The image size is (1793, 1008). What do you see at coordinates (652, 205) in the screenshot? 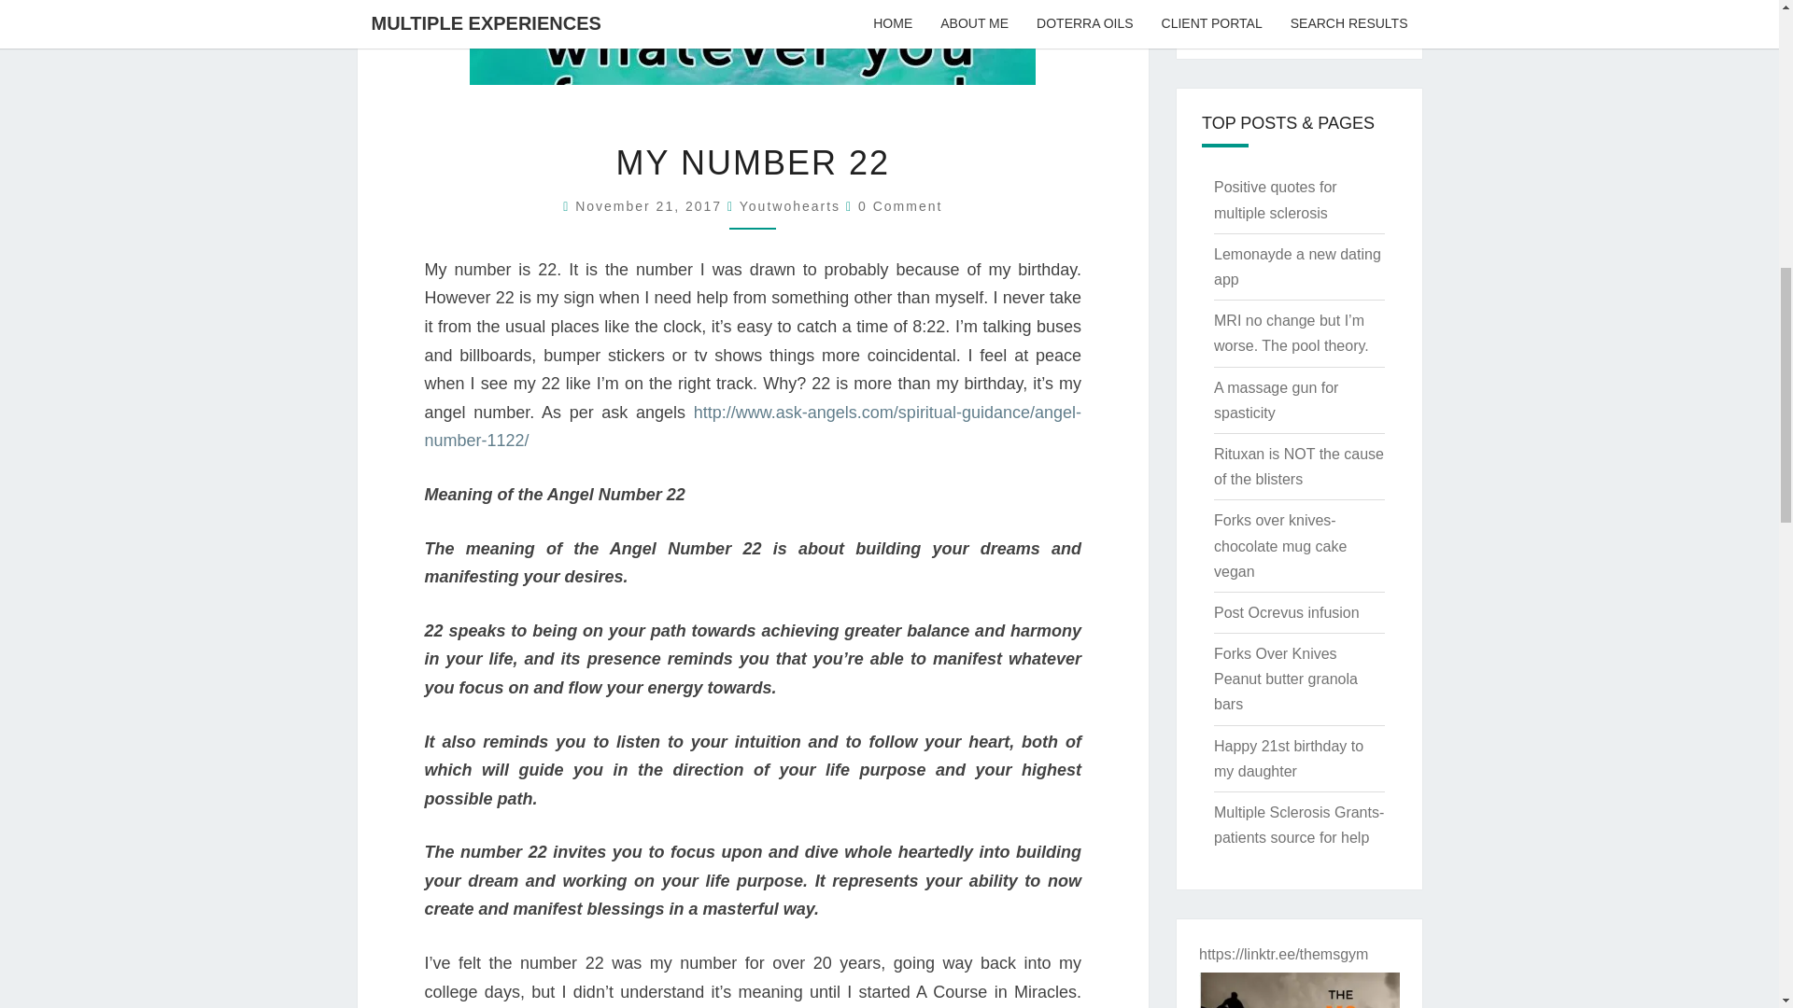
I see `8:48 am` at bounding box center [652, 205].